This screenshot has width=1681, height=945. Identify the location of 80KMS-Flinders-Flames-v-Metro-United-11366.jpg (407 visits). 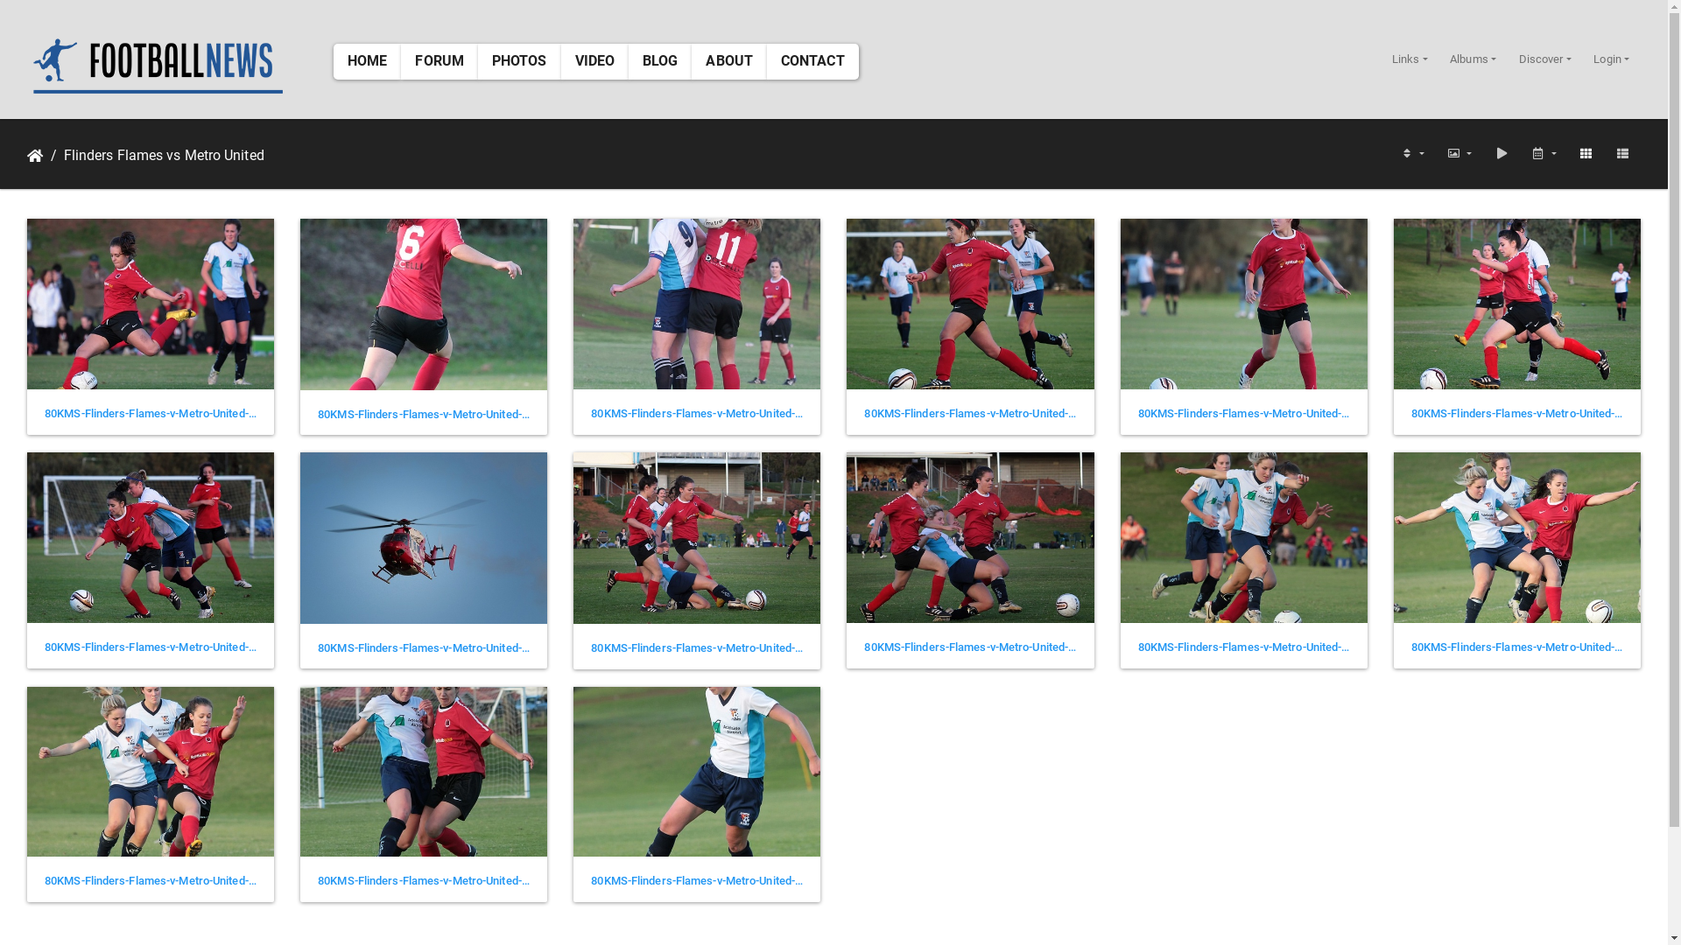
(424, 537).